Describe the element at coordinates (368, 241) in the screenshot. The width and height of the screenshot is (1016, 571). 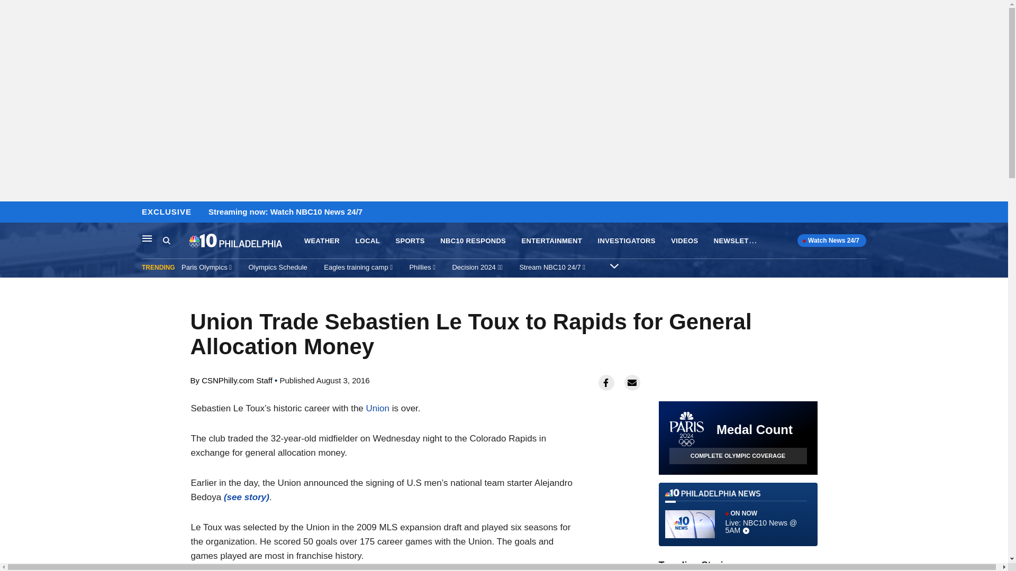
I see `LOCAL` at that location.